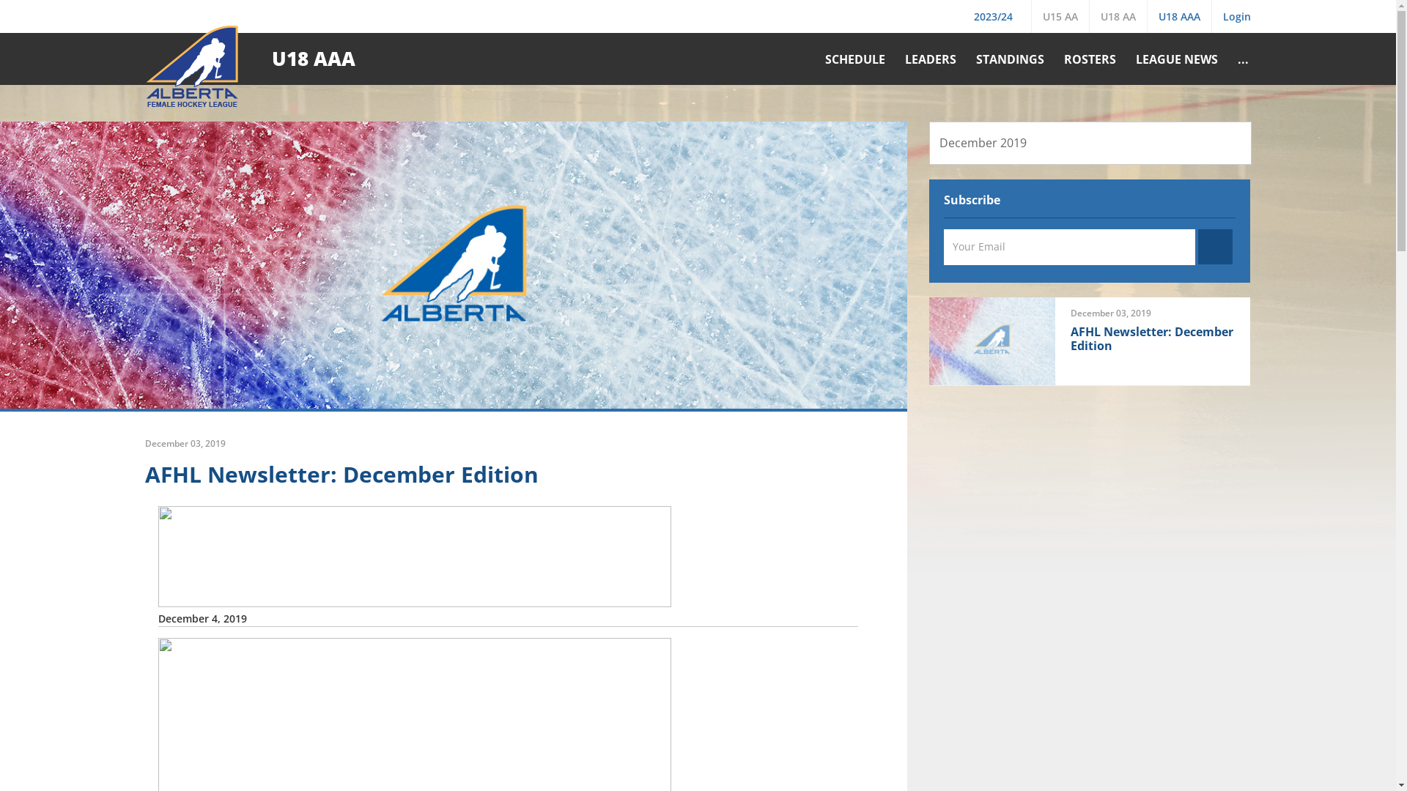  I want to click on U15 AA, so click(1060, 16).